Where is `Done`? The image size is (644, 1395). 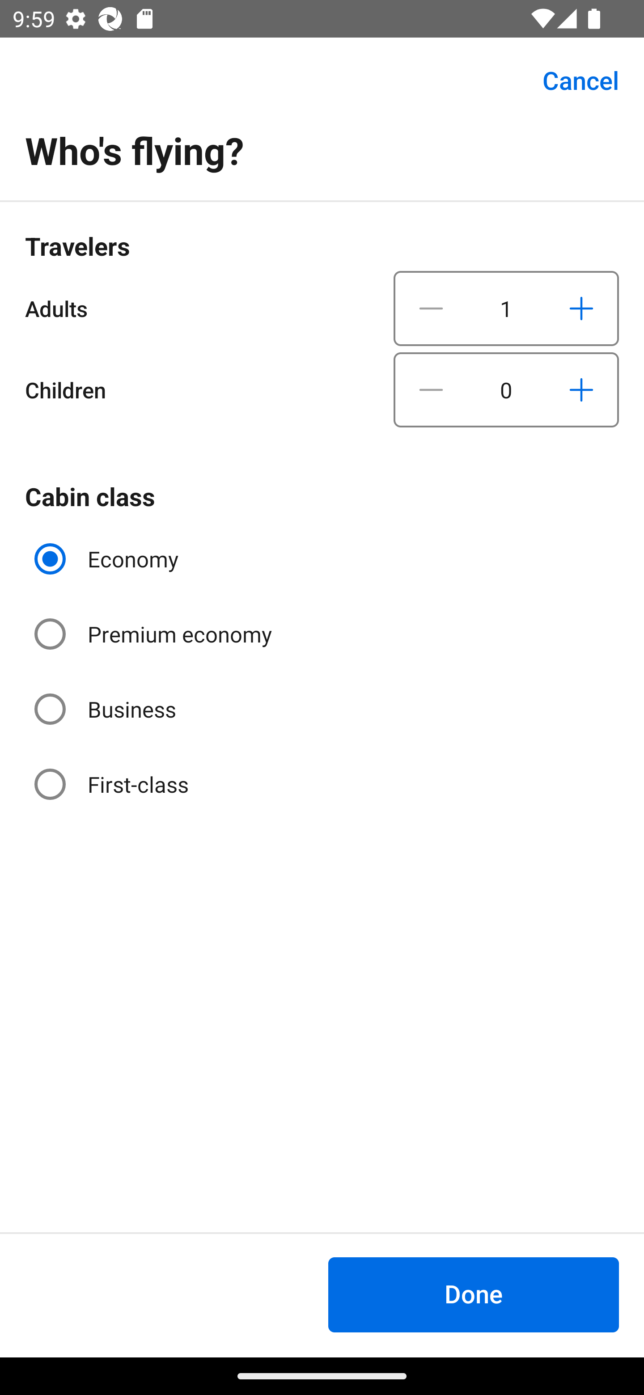 Done is located at coordinates (473, 1294).